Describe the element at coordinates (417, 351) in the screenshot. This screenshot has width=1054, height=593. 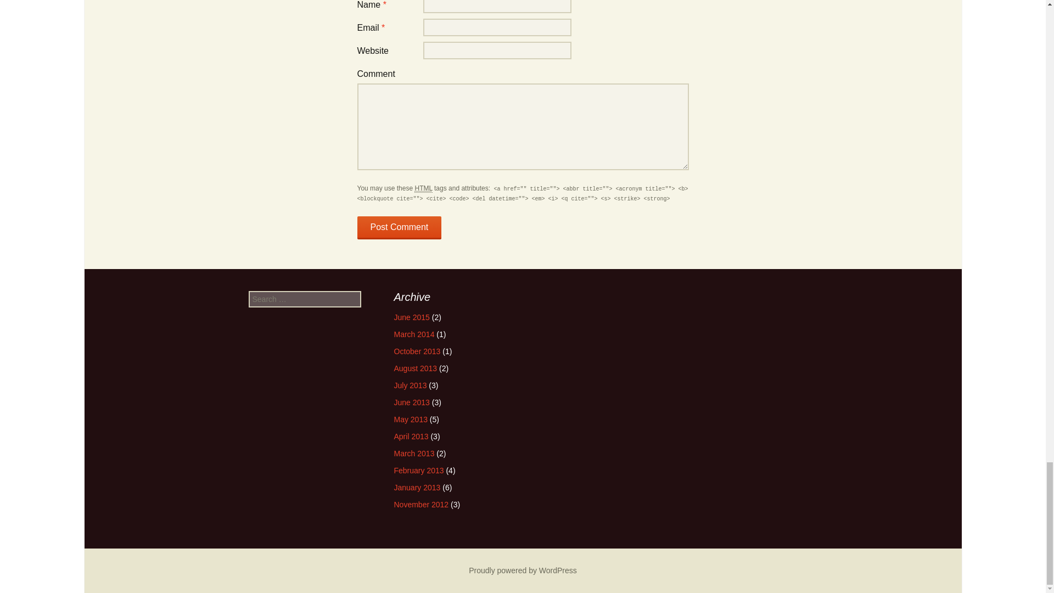
I see `October 2013` at that location.